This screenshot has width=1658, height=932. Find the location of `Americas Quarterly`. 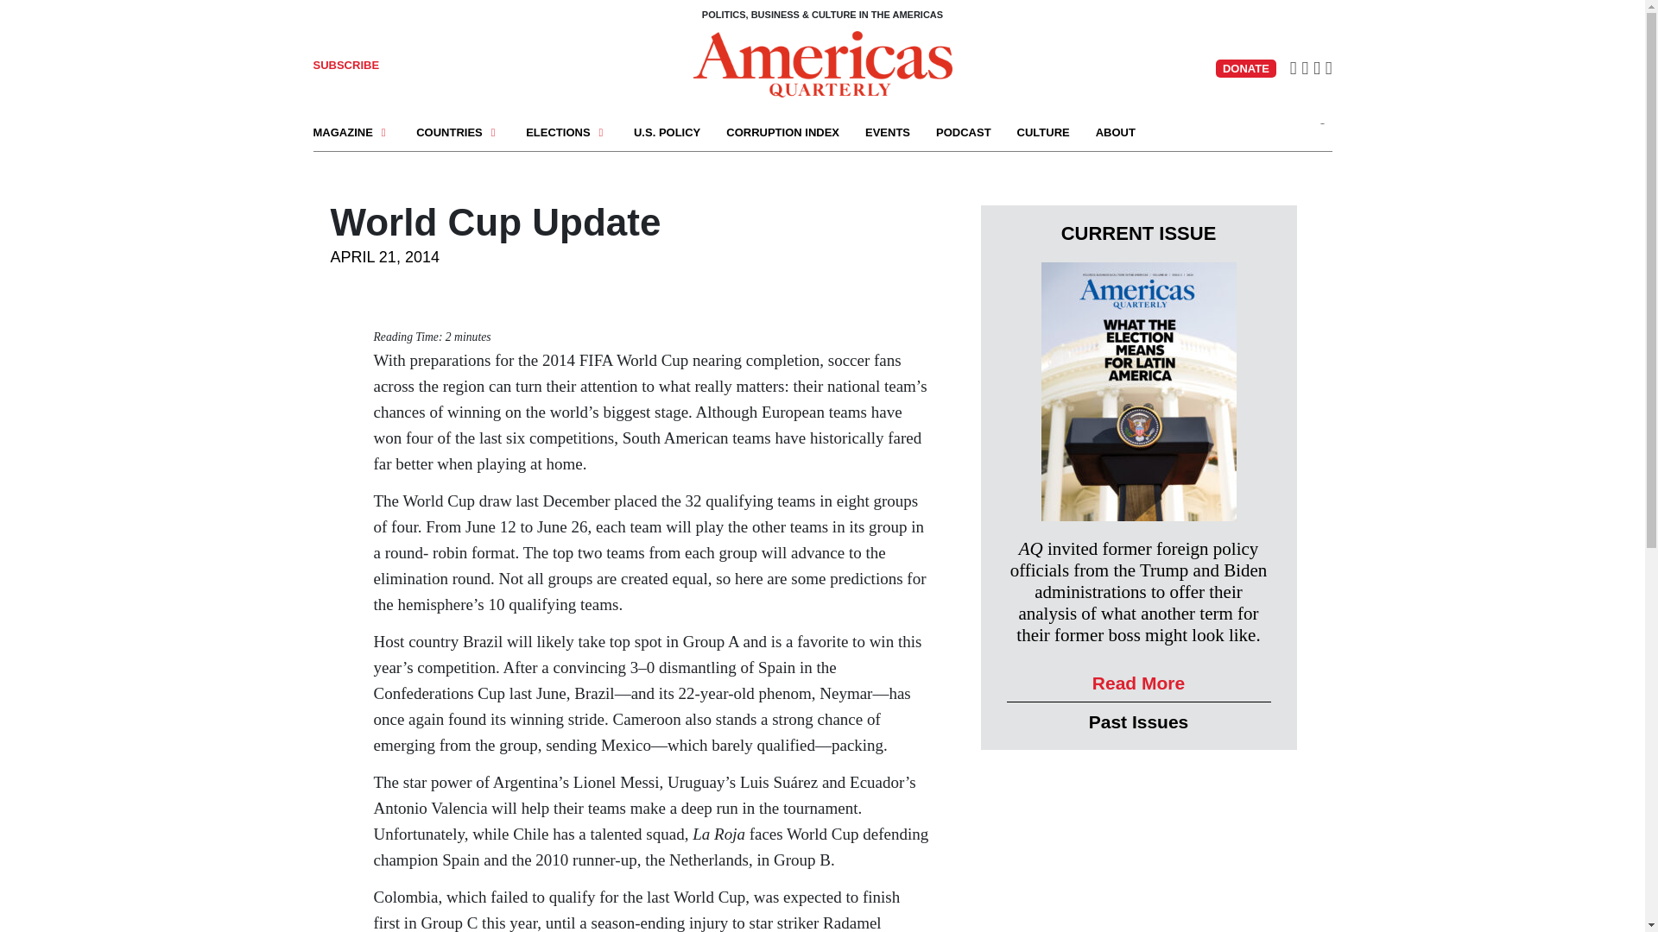

Americas Quarterly is located at coordinates (822, 64).